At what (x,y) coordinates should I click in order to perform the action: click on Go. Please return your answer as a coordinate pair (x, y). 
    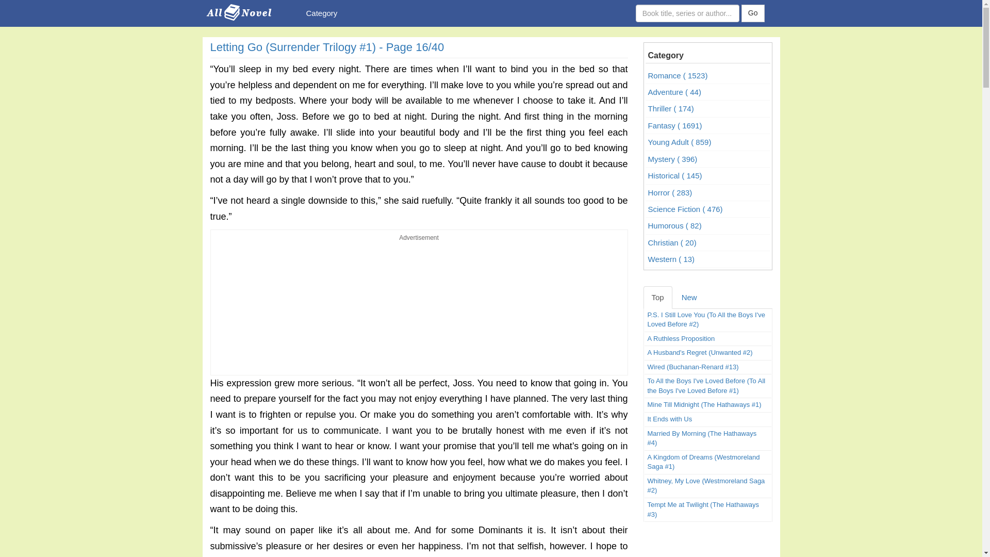
    Looking at the image, I should click on (753, 13).